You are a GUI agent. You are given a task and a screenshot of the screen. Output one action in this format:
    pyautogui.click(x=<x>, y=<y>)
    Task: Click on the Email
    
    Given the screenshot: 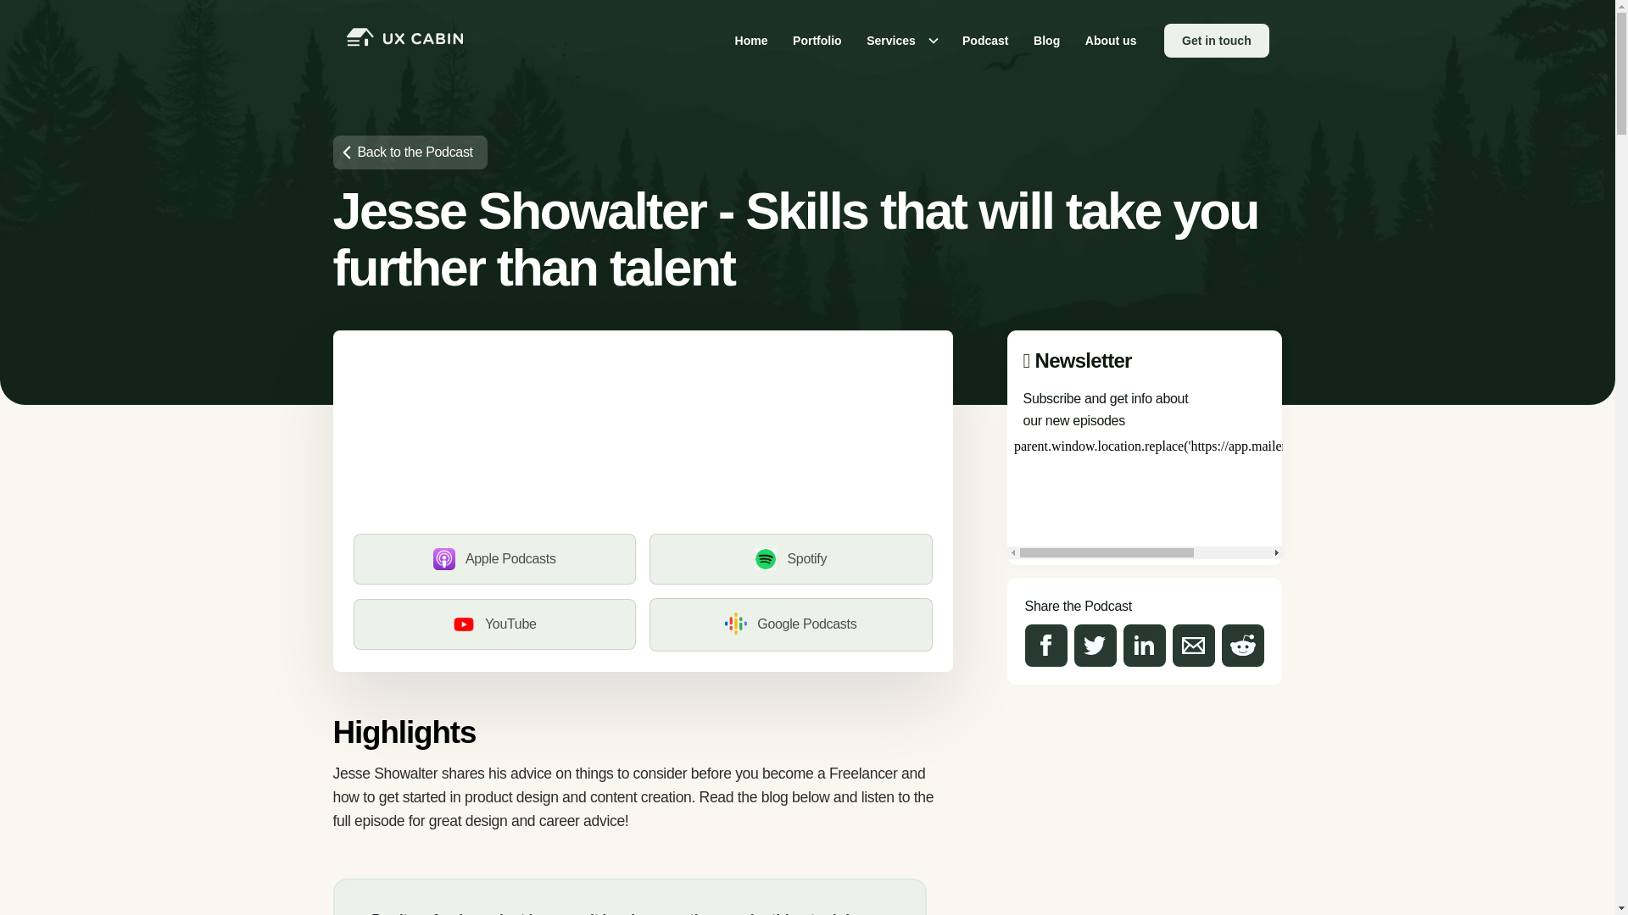 What is the action you would take?
    pyautogui.click(x=1193, y=646)
    